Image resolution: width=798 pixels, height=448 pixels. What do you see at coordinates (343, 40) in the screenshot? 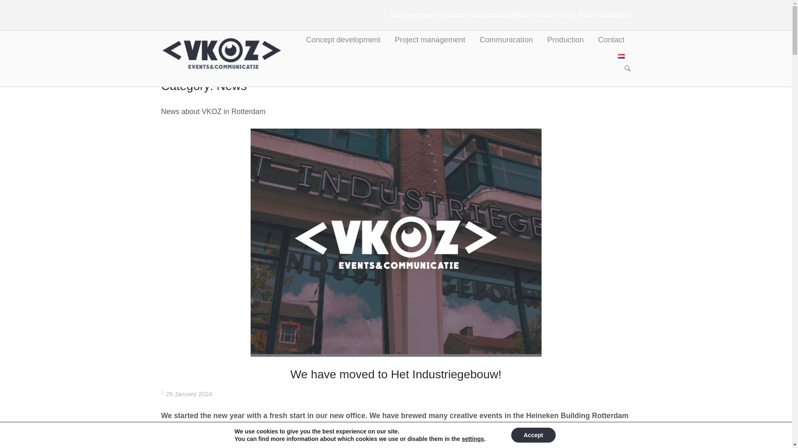
I see `Concept development` at bounding box center [343, 40].